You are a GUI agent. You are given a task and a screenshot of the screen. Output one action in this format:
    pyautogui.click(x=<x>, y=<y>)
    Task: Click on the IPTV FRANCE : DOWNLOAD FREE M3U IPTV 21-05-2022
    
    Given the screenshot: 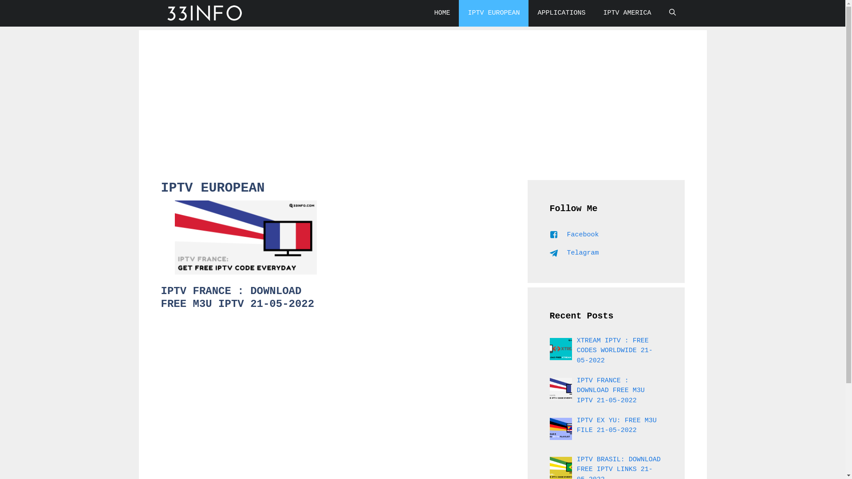 What is the action you would take?
    pyautogui.click(x=611, y=391)
    